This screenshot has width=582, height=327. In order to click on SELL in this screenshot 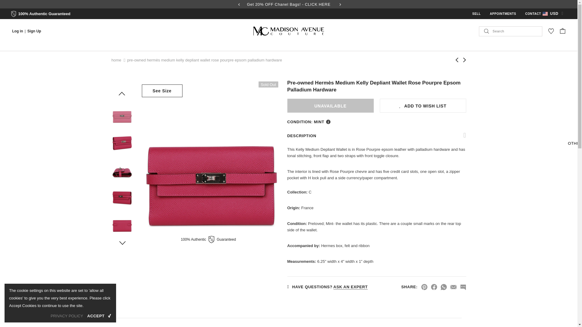, I will do `click(476, 13)`.